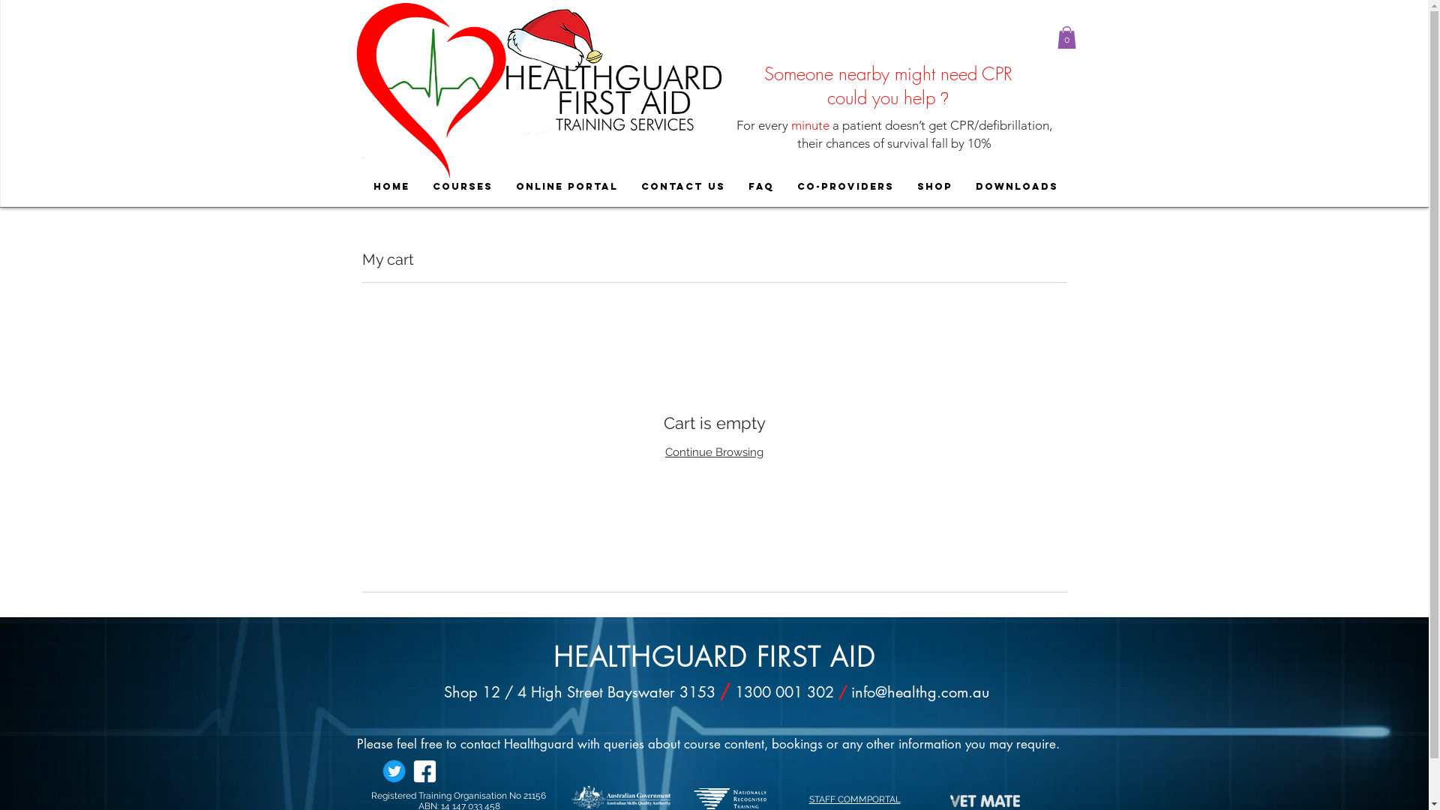 This screenshot has height=810, width=1440. I want to click on Continue Browsing, so click(714, 452).